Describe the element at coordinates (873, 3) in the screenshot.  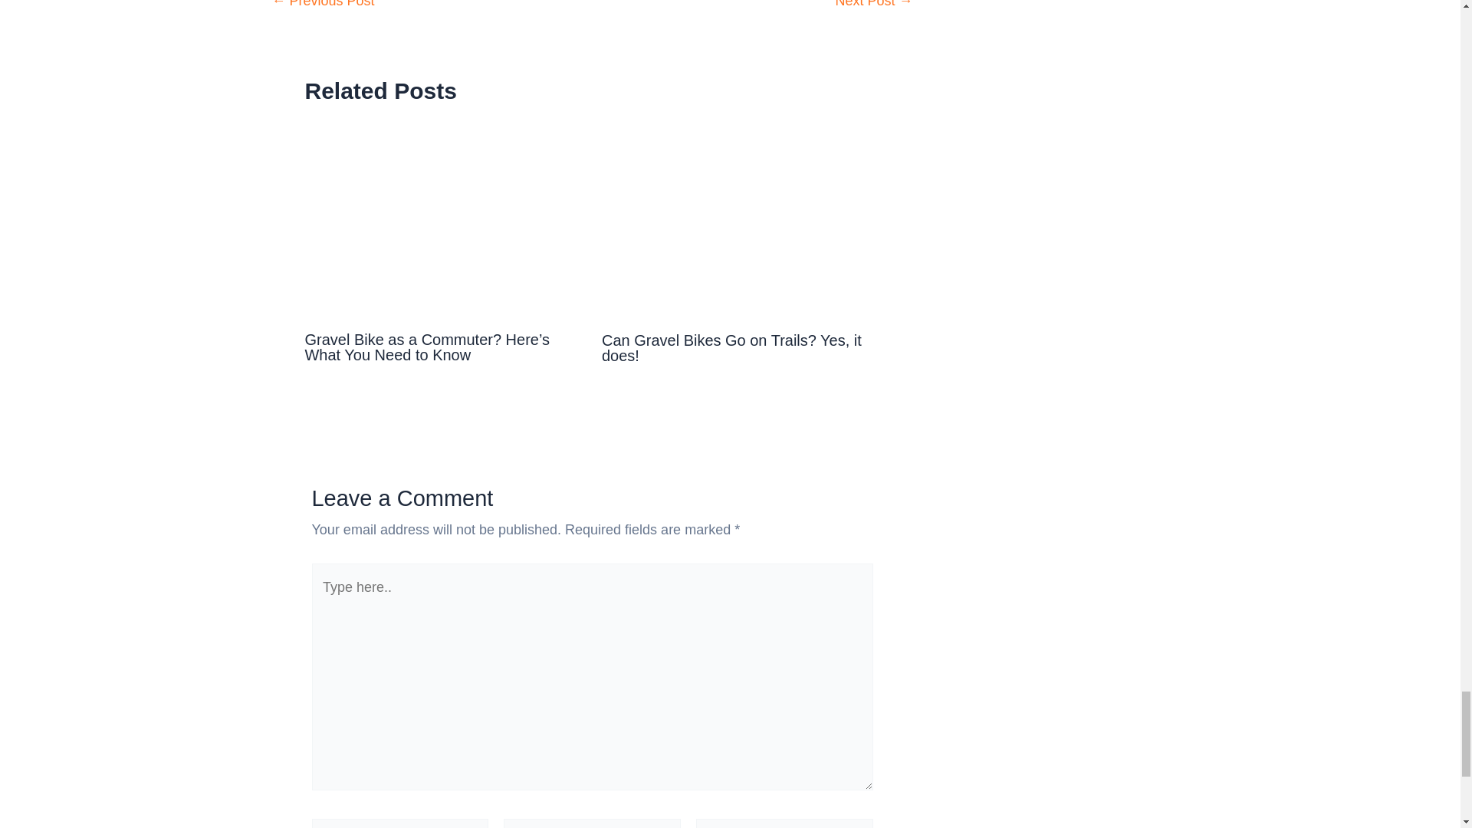
I see `How many miles can you bikepack in a day?` at that location.